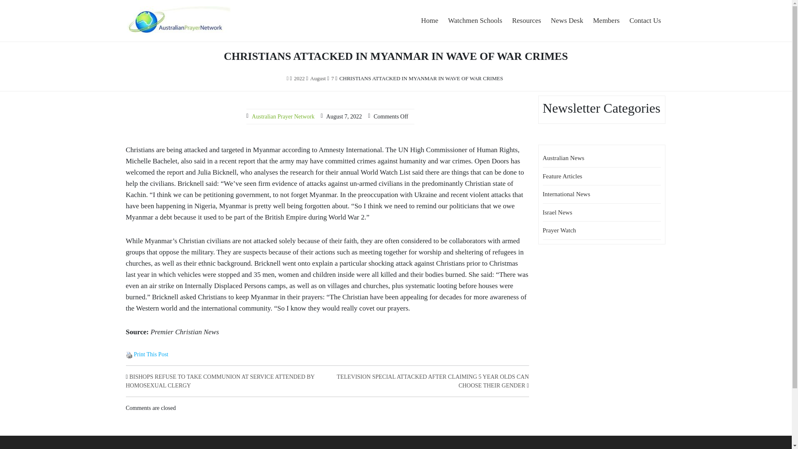 This screenshot has height=449, width=798. What do you see at coordinates (606, 21) in the screenshot?
I see `Members` at bounding box center [606, 21].